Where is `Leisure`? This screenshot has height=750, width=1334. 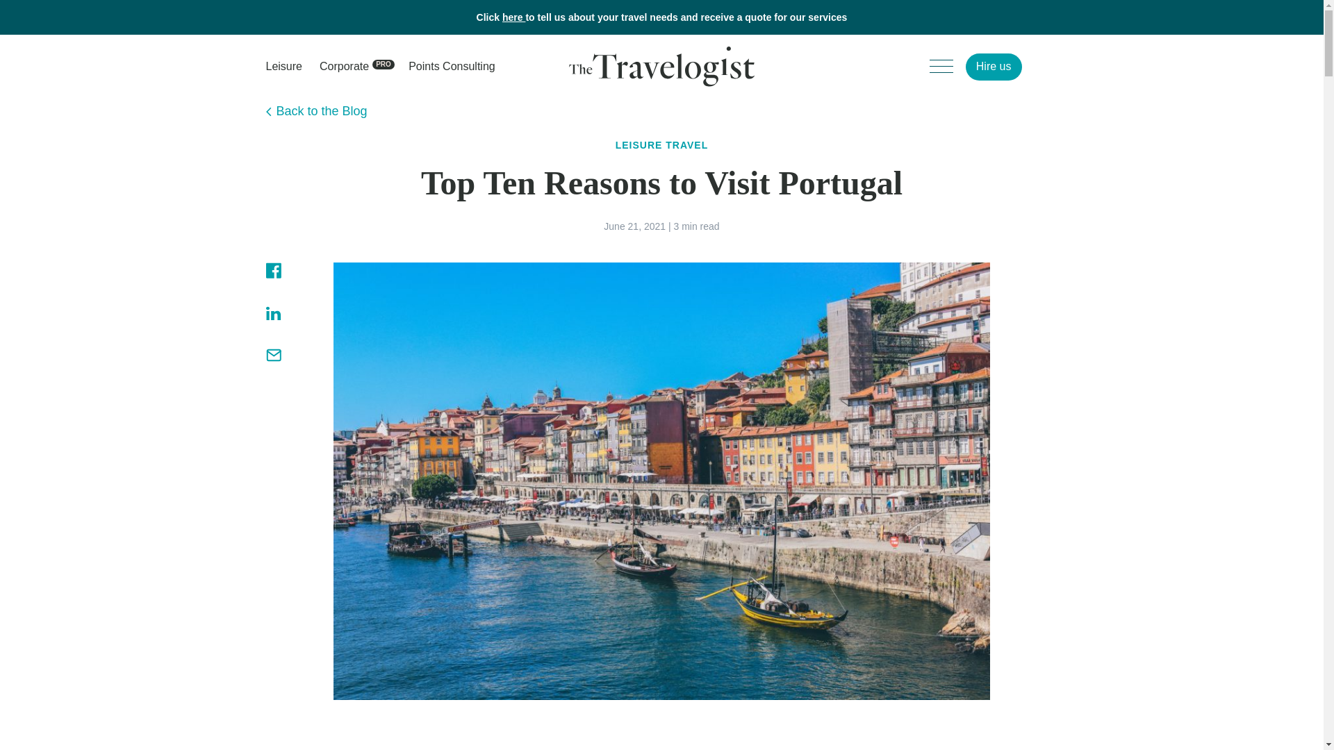 Leisure is located at coordinates (283, 67).